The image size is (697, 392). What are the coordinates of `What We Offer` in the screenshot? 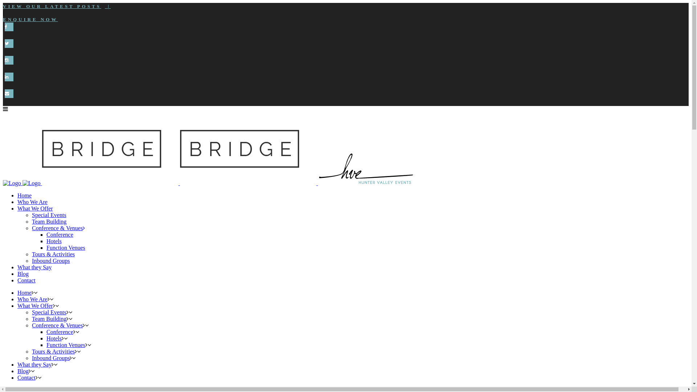 It's located at (35, 208).